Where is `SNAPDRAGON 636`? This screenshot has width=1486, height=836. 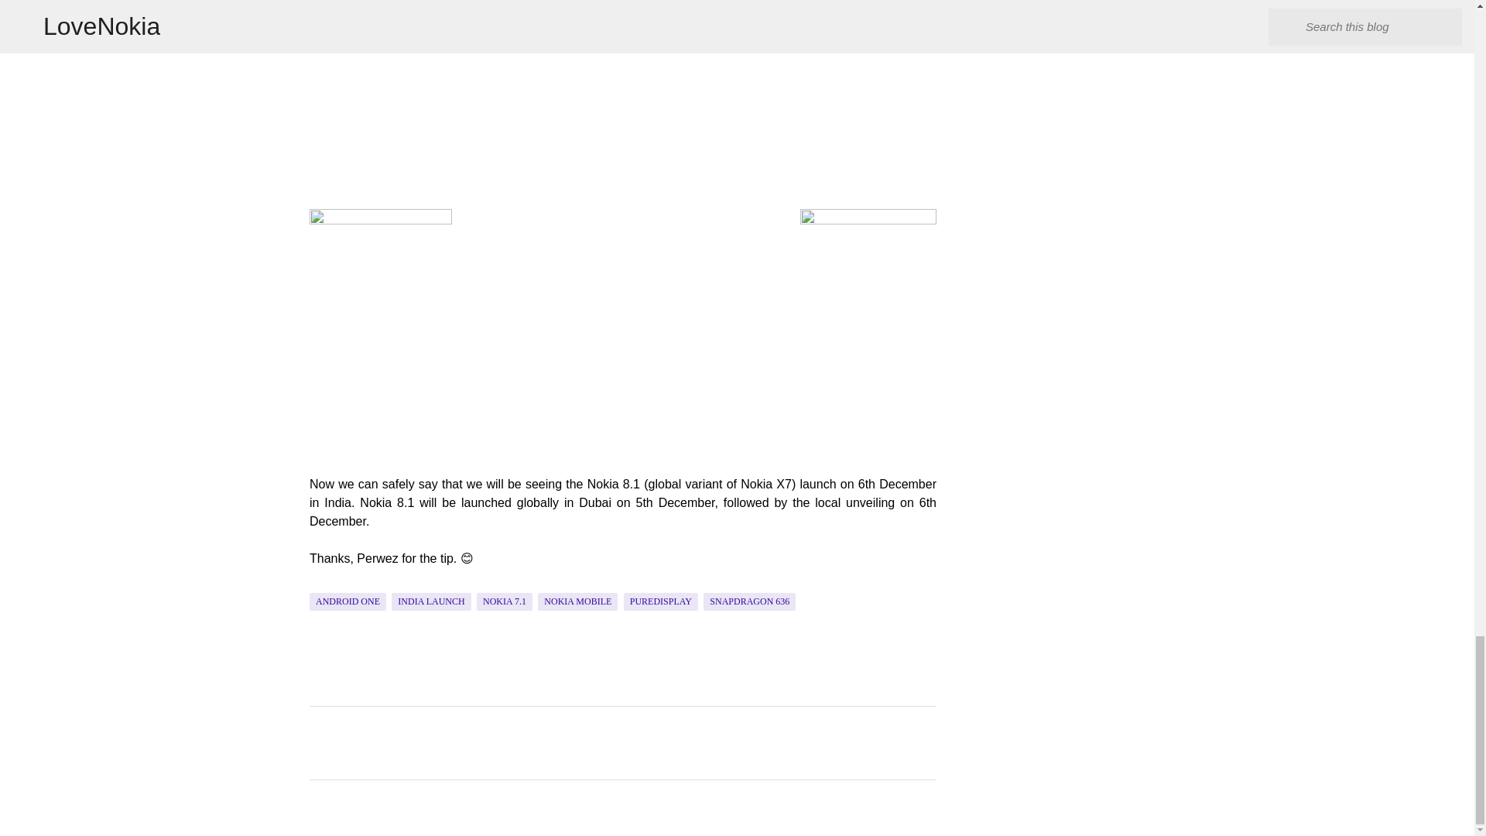
SNAPDRAGON 636 is located at coordinates (749, 601).